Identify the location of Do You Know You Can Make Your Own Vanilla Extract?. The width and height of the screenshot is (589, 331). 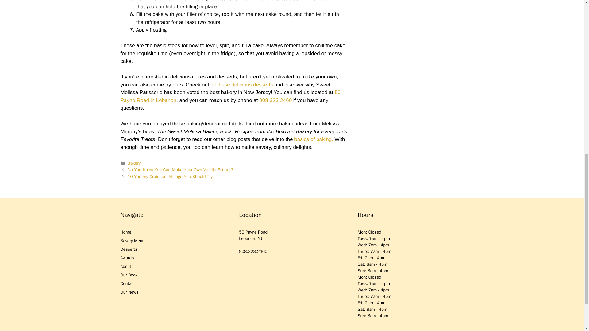
(180, 170).